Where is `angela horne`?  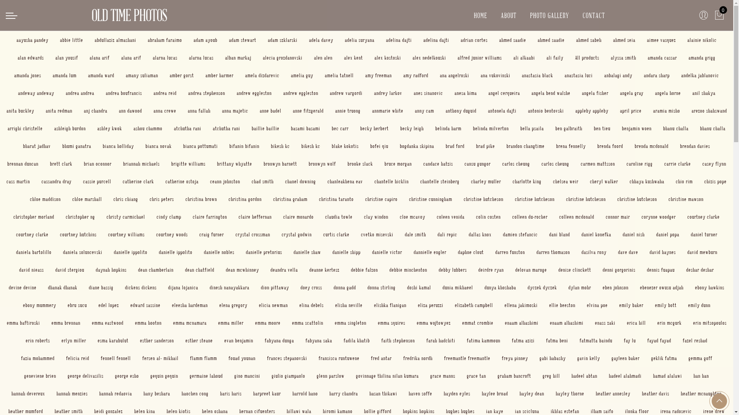
angela horne is located at coordinates (668, 93).